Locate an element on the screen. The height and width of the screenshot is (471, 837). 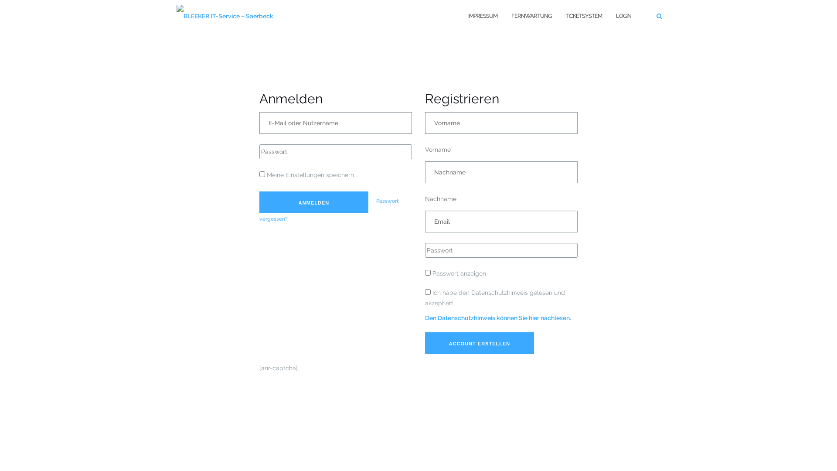
Passwort vergessen? is located at coordinates (329, 210).